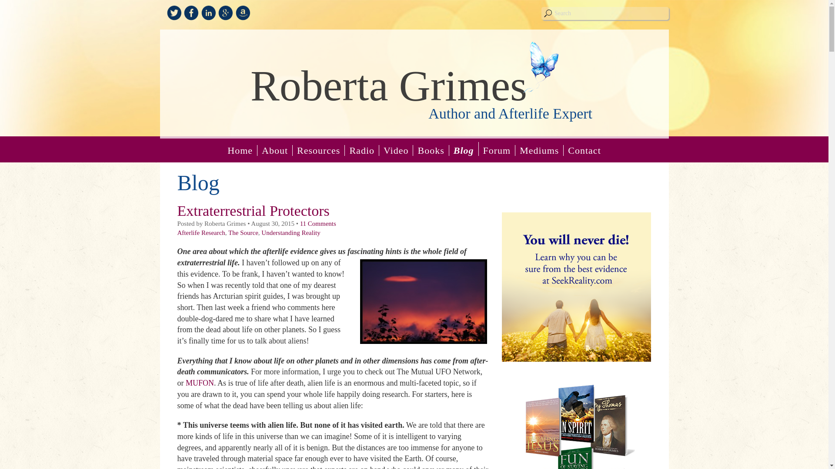  Describe the element at coordinates (201, 233) in the screenshot. I see `Afterlife Research` at that location.